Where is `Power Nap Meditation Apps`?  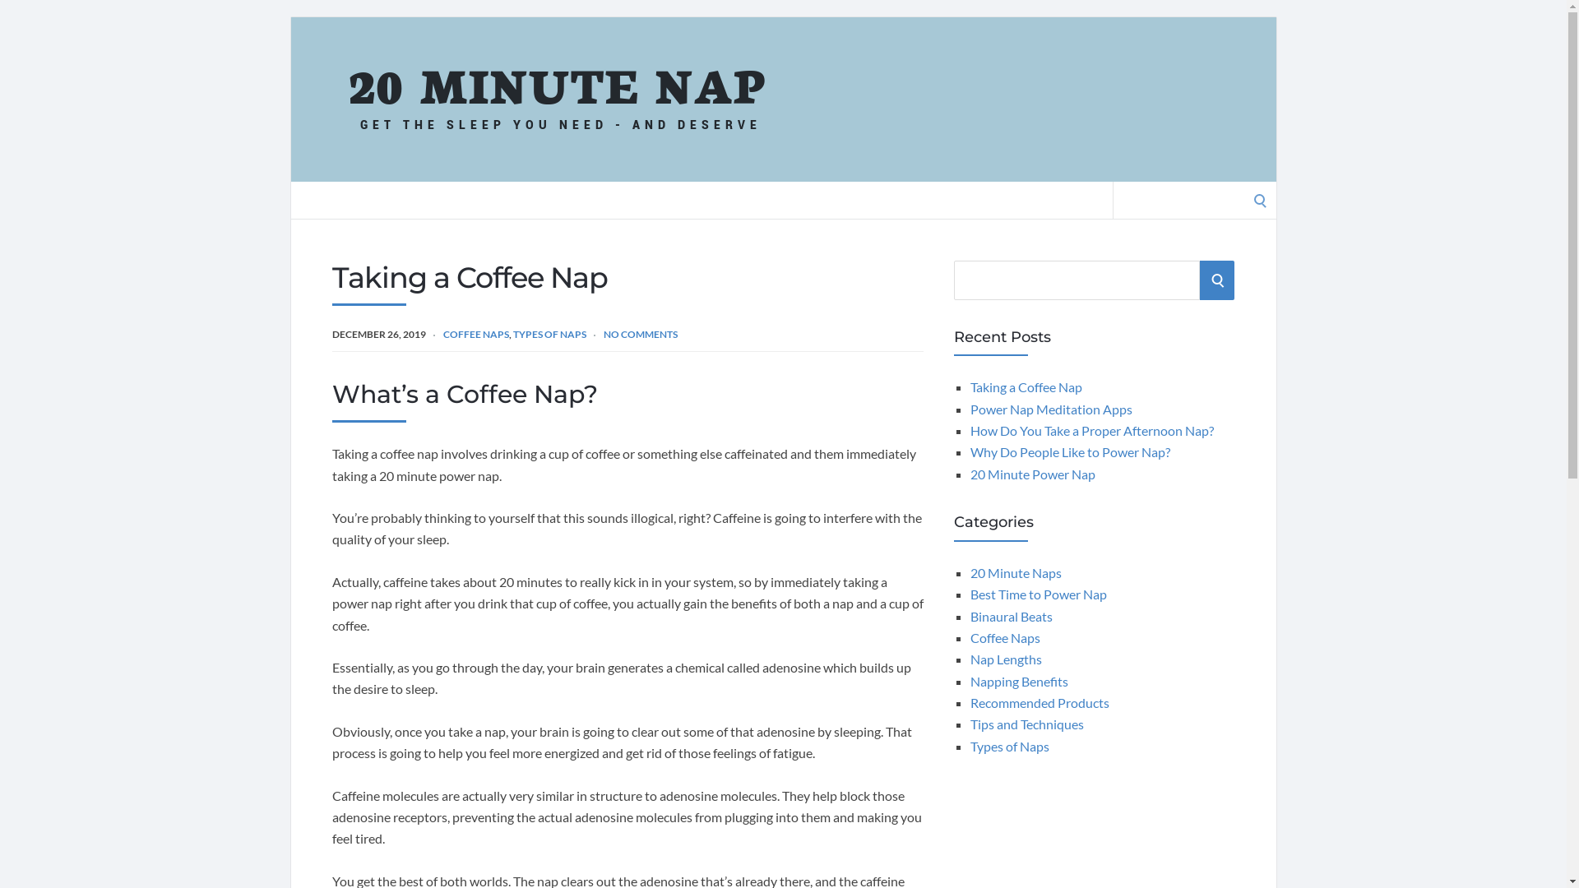
Power Nap Meditation Apps is located at coordinates (1051, 409).